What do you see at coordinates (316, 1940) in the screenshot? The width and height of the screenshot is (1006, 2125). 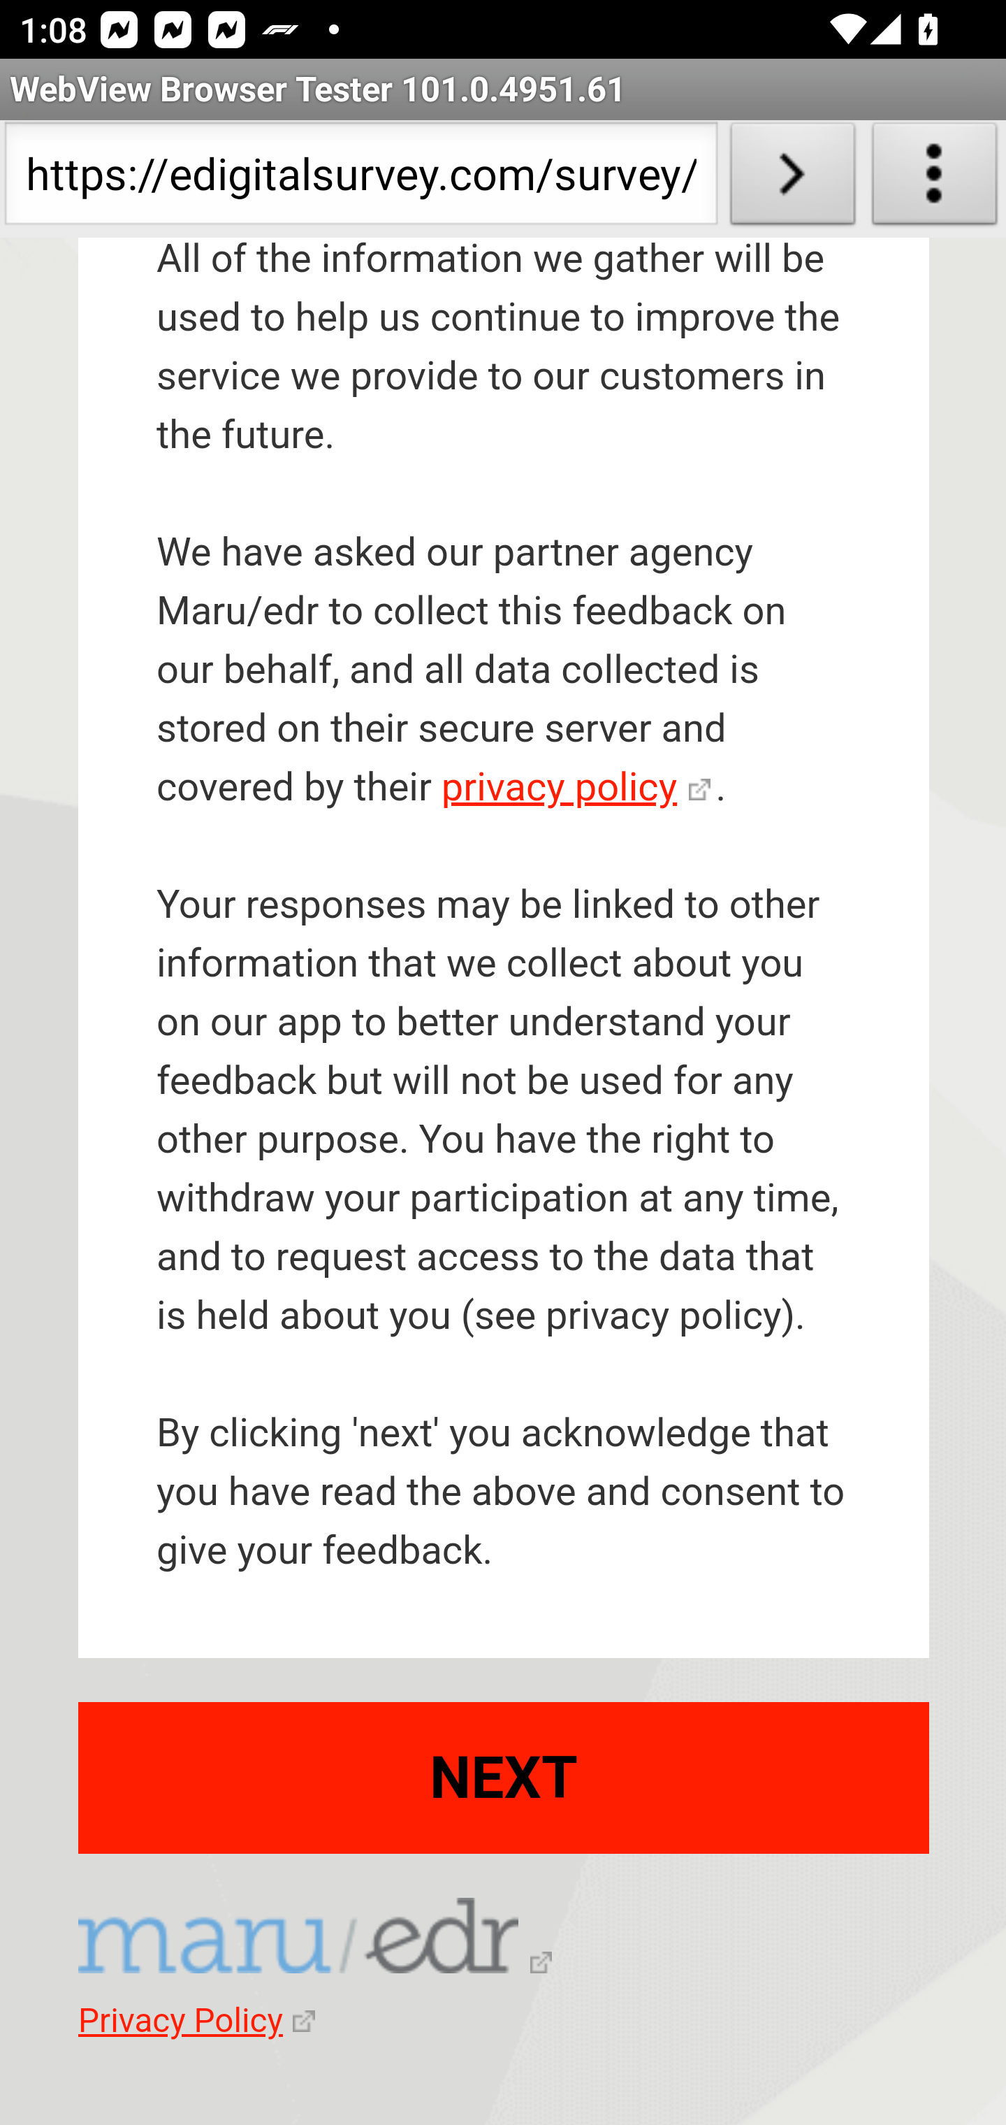 I see `Maru / edr ` at bounding box center [316, 1940].